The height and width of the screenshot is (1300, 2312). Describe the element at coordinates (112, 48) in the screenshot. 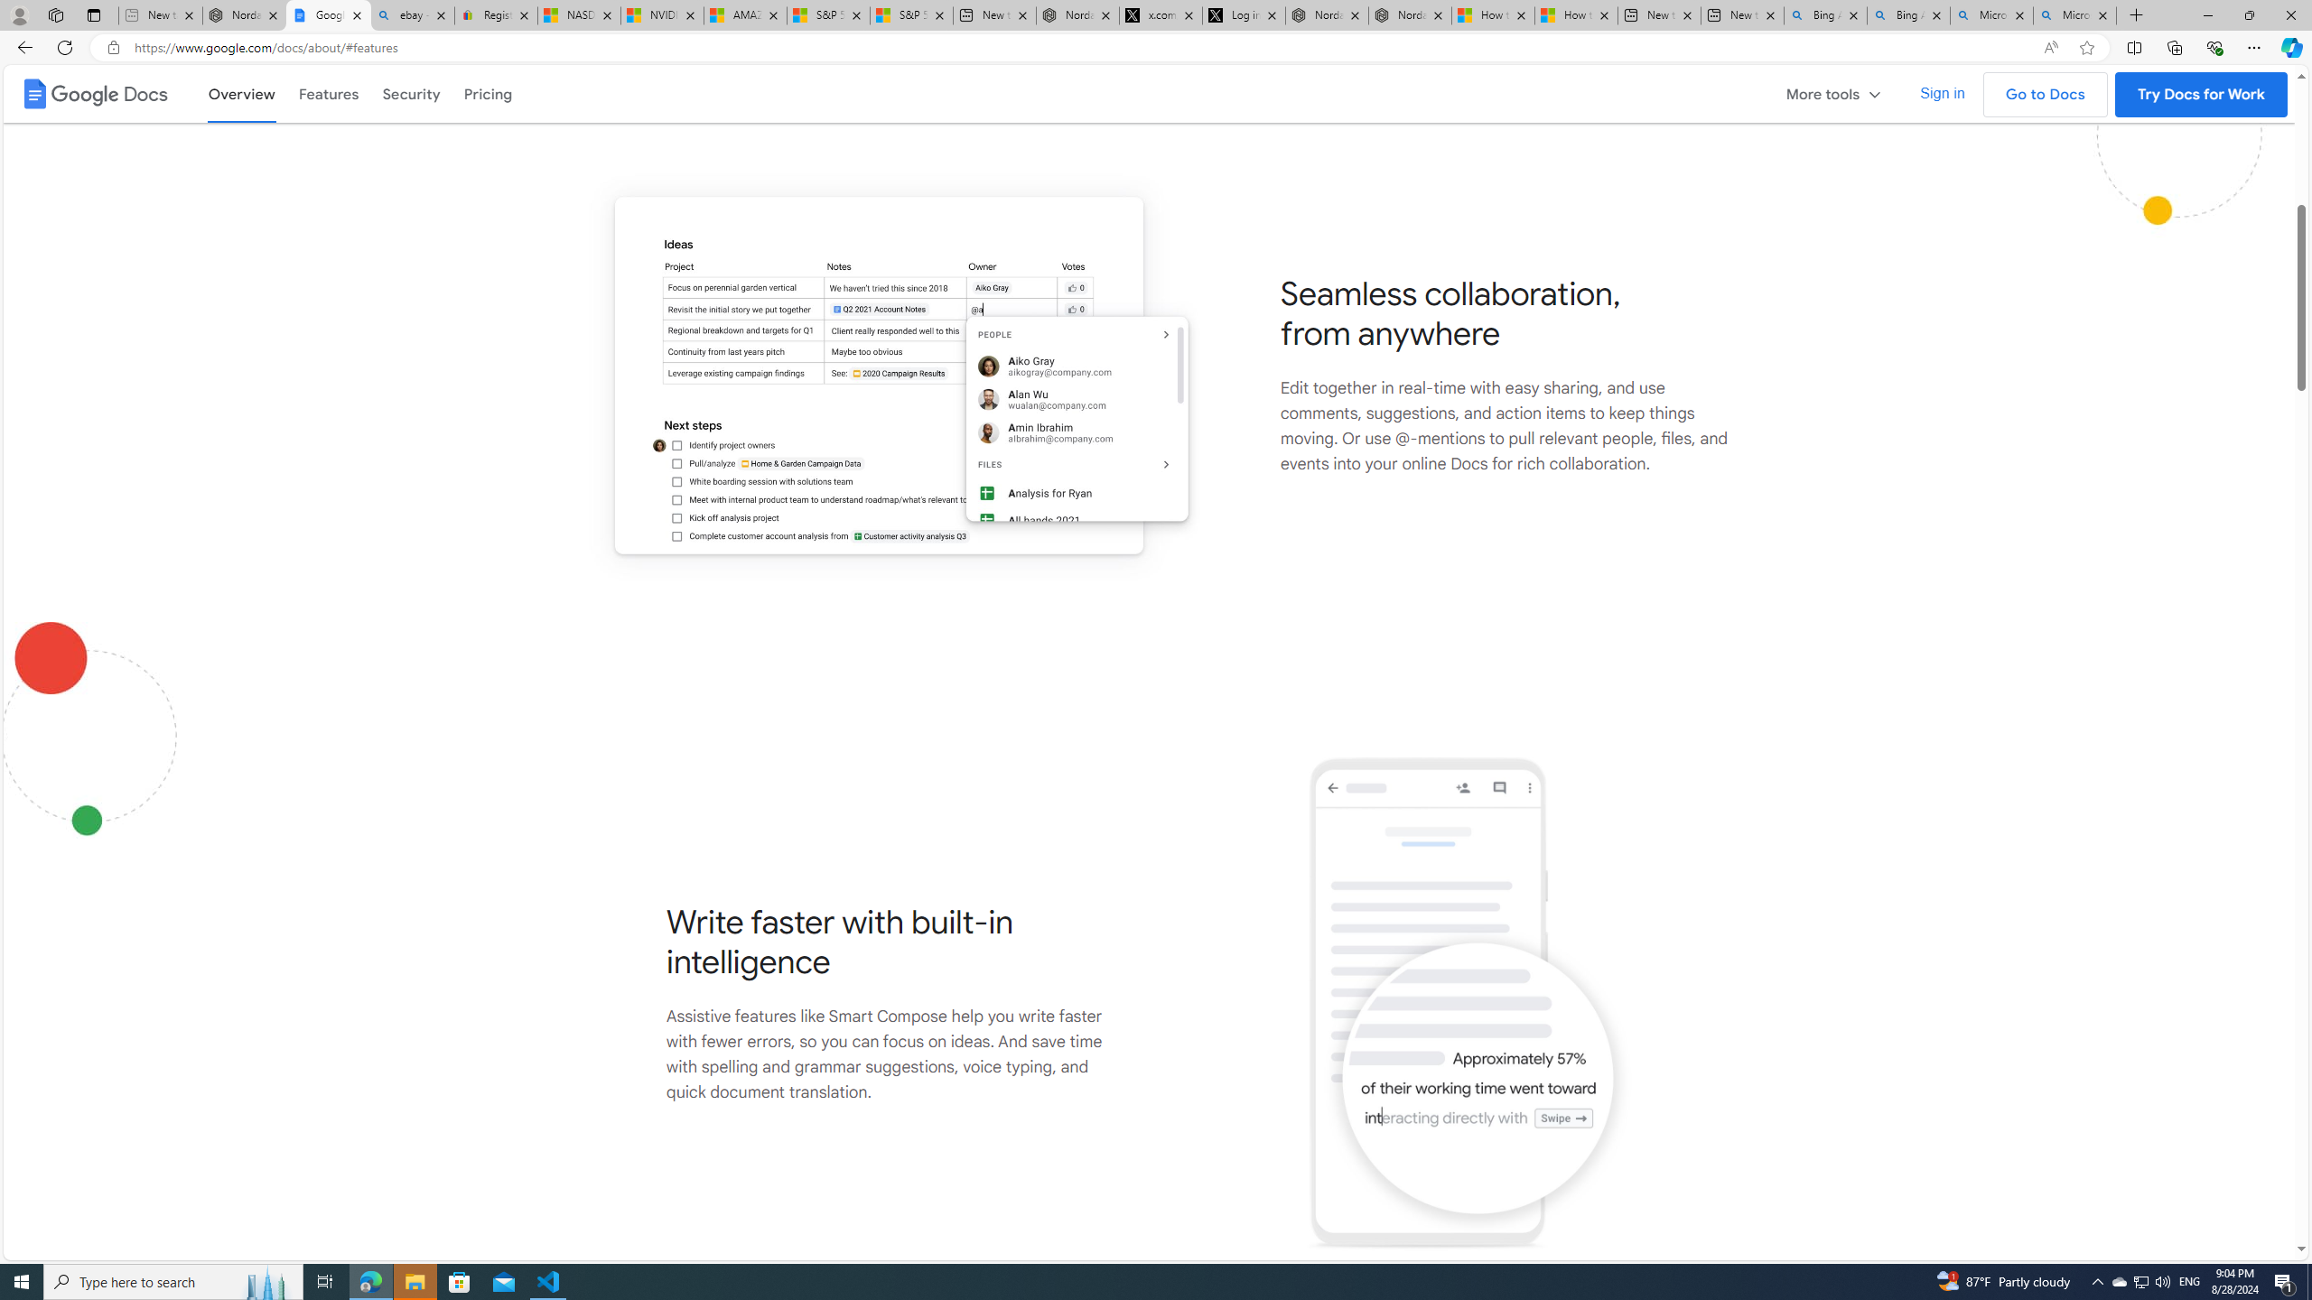

I see `View site information` at that location.